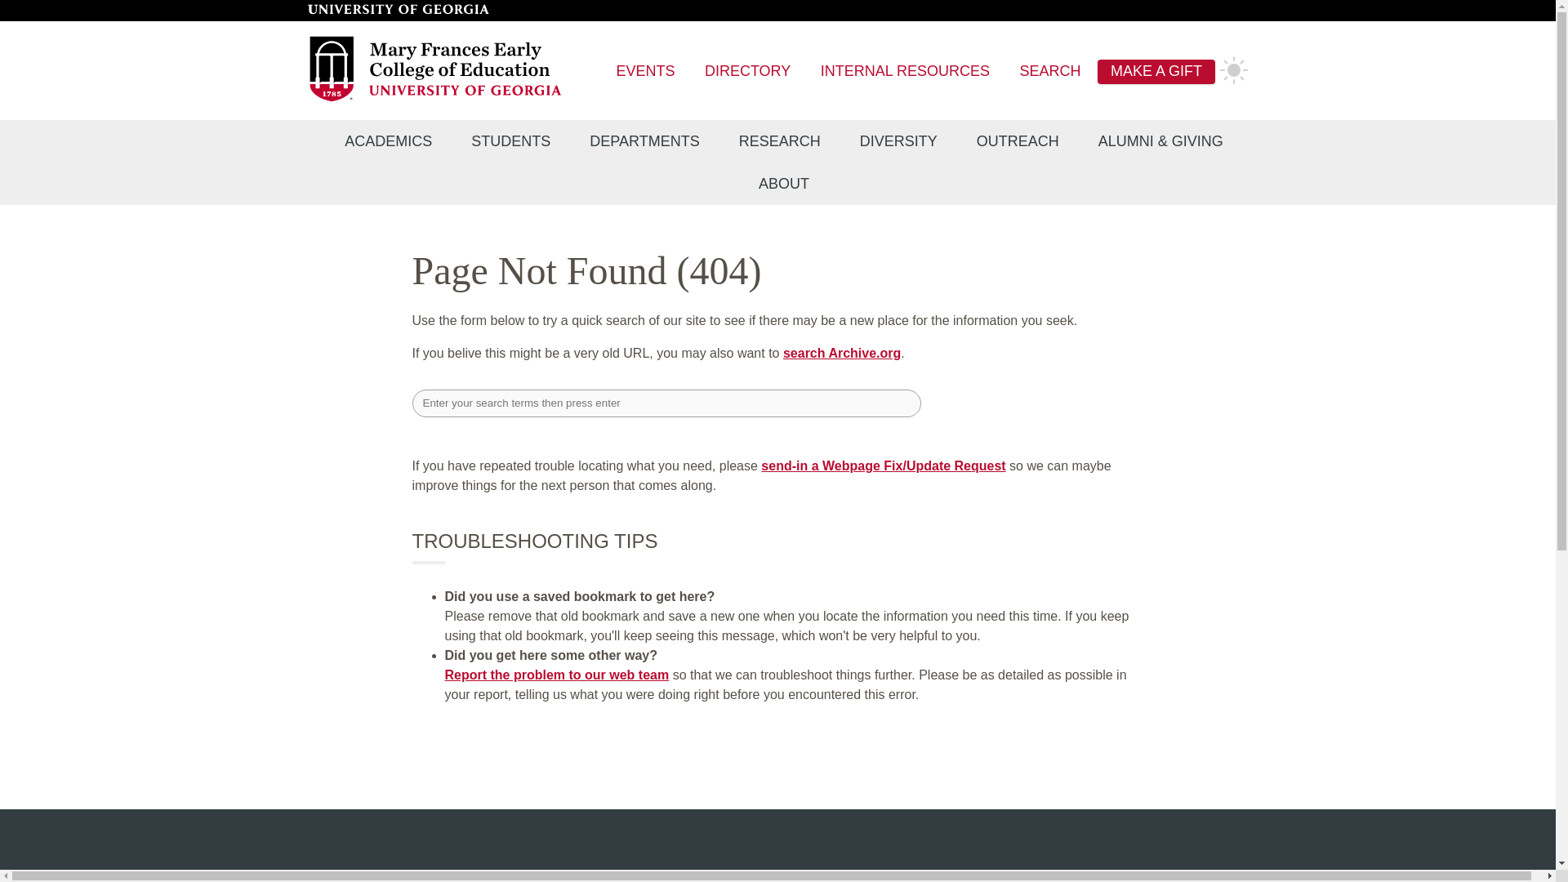 This screenshot has height=882, width=1568. I want to click on SEARCH, so click(1050, 72).